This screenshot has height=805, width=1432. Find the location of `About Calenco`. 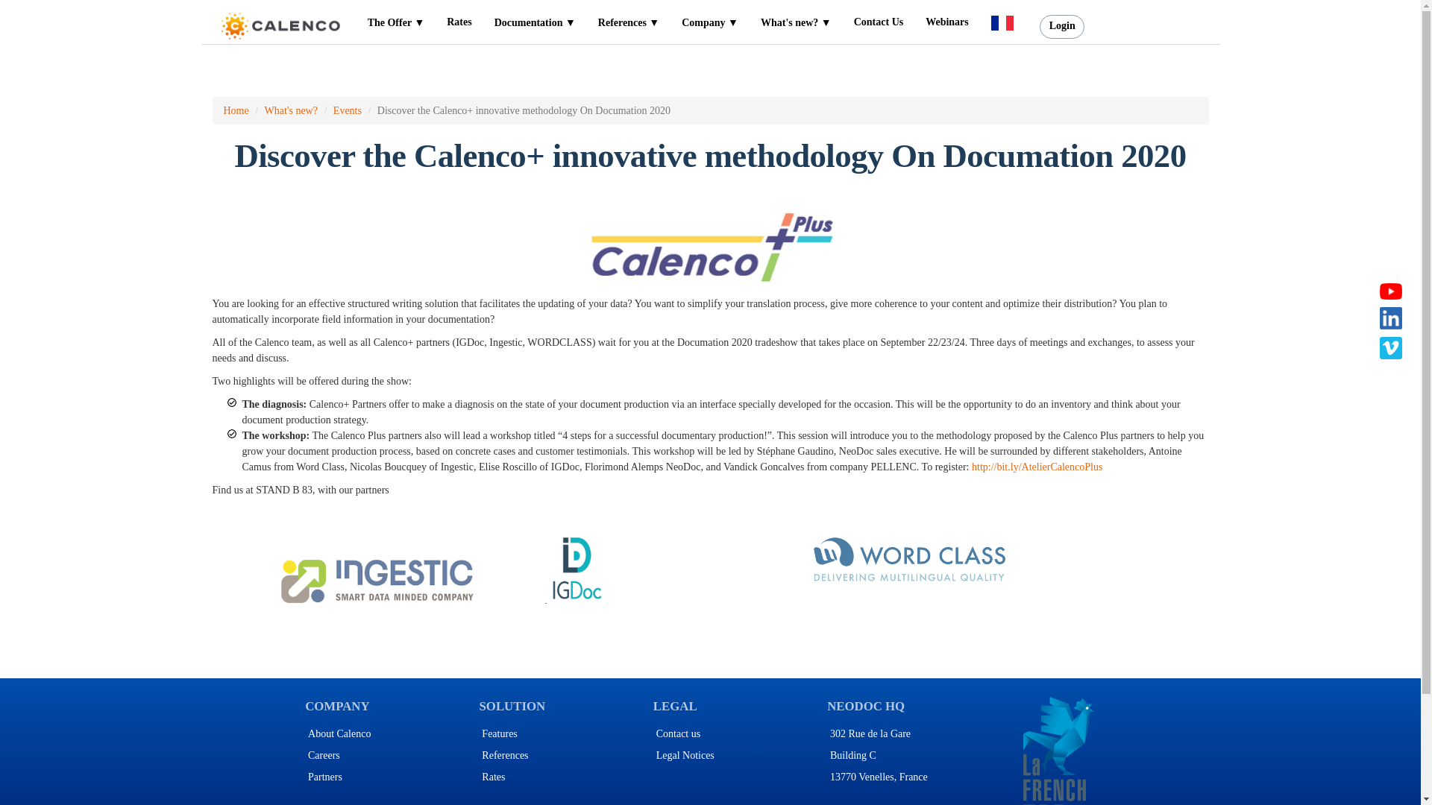

About Calenco is located at coordinates (339, 733).